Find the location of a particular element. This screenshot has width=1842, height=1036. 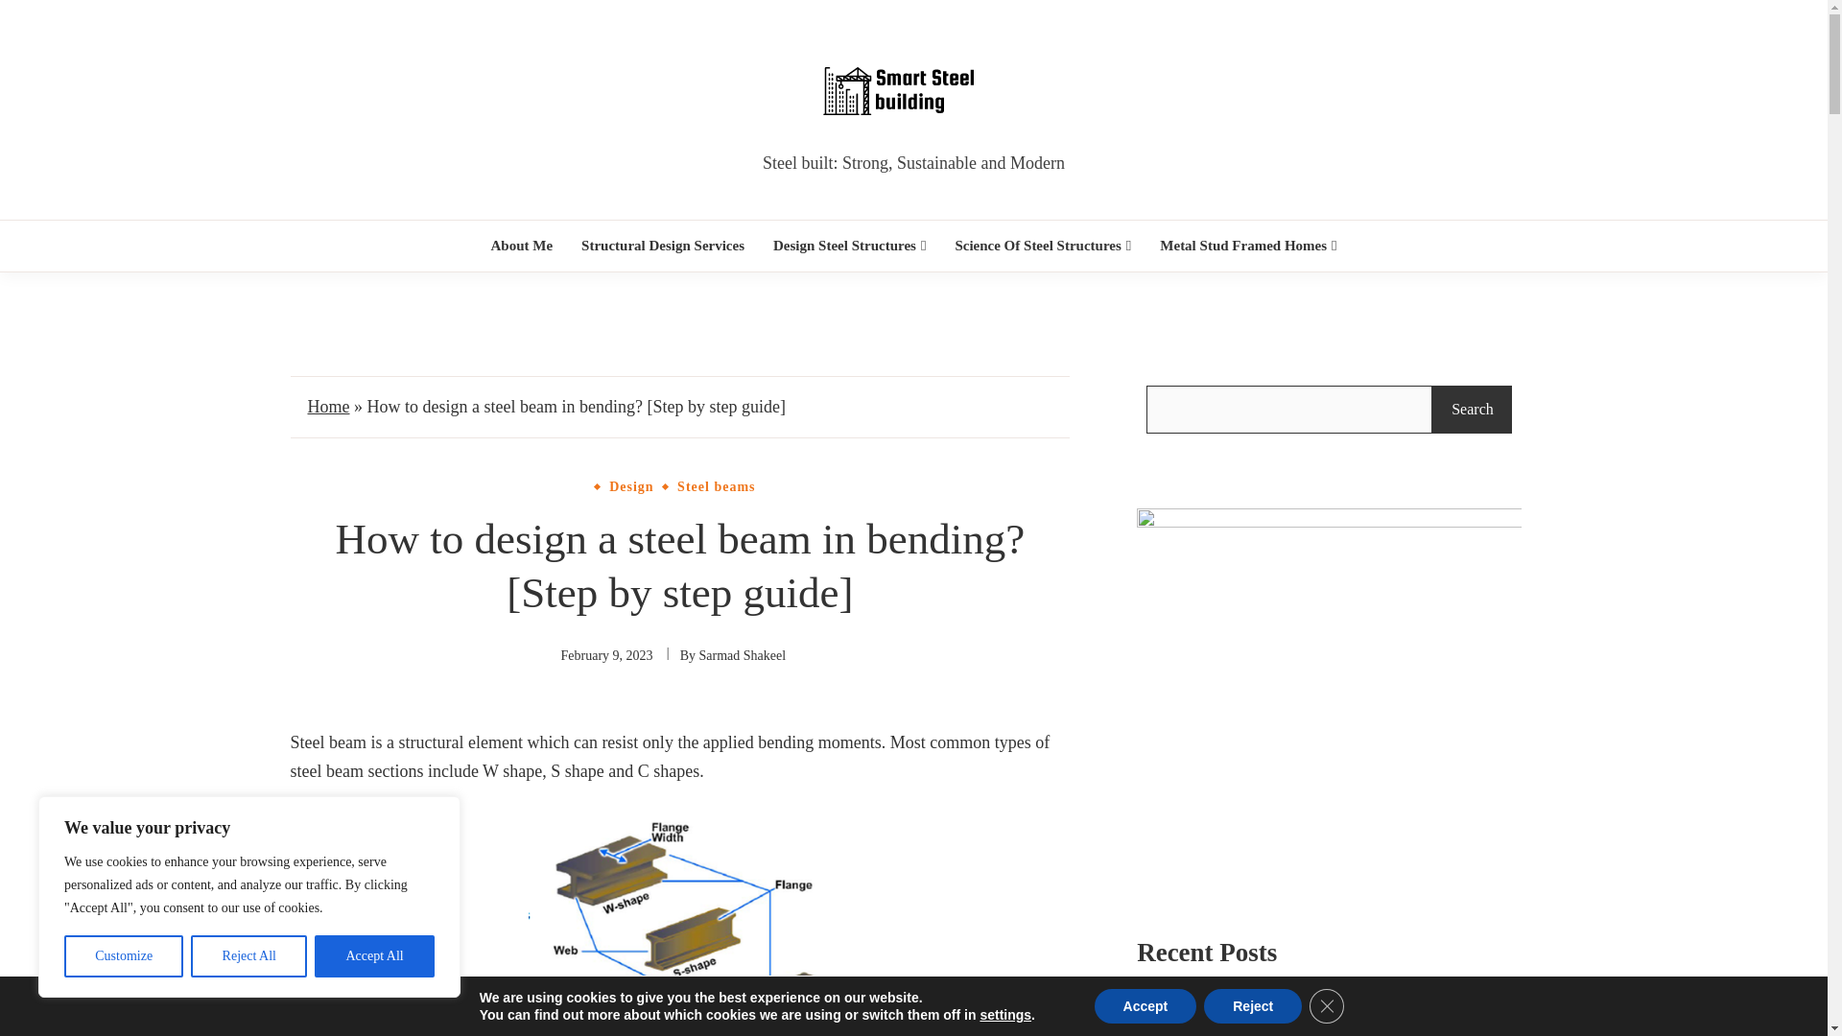

February 9, 2023 is located at coordinates (607, 656).